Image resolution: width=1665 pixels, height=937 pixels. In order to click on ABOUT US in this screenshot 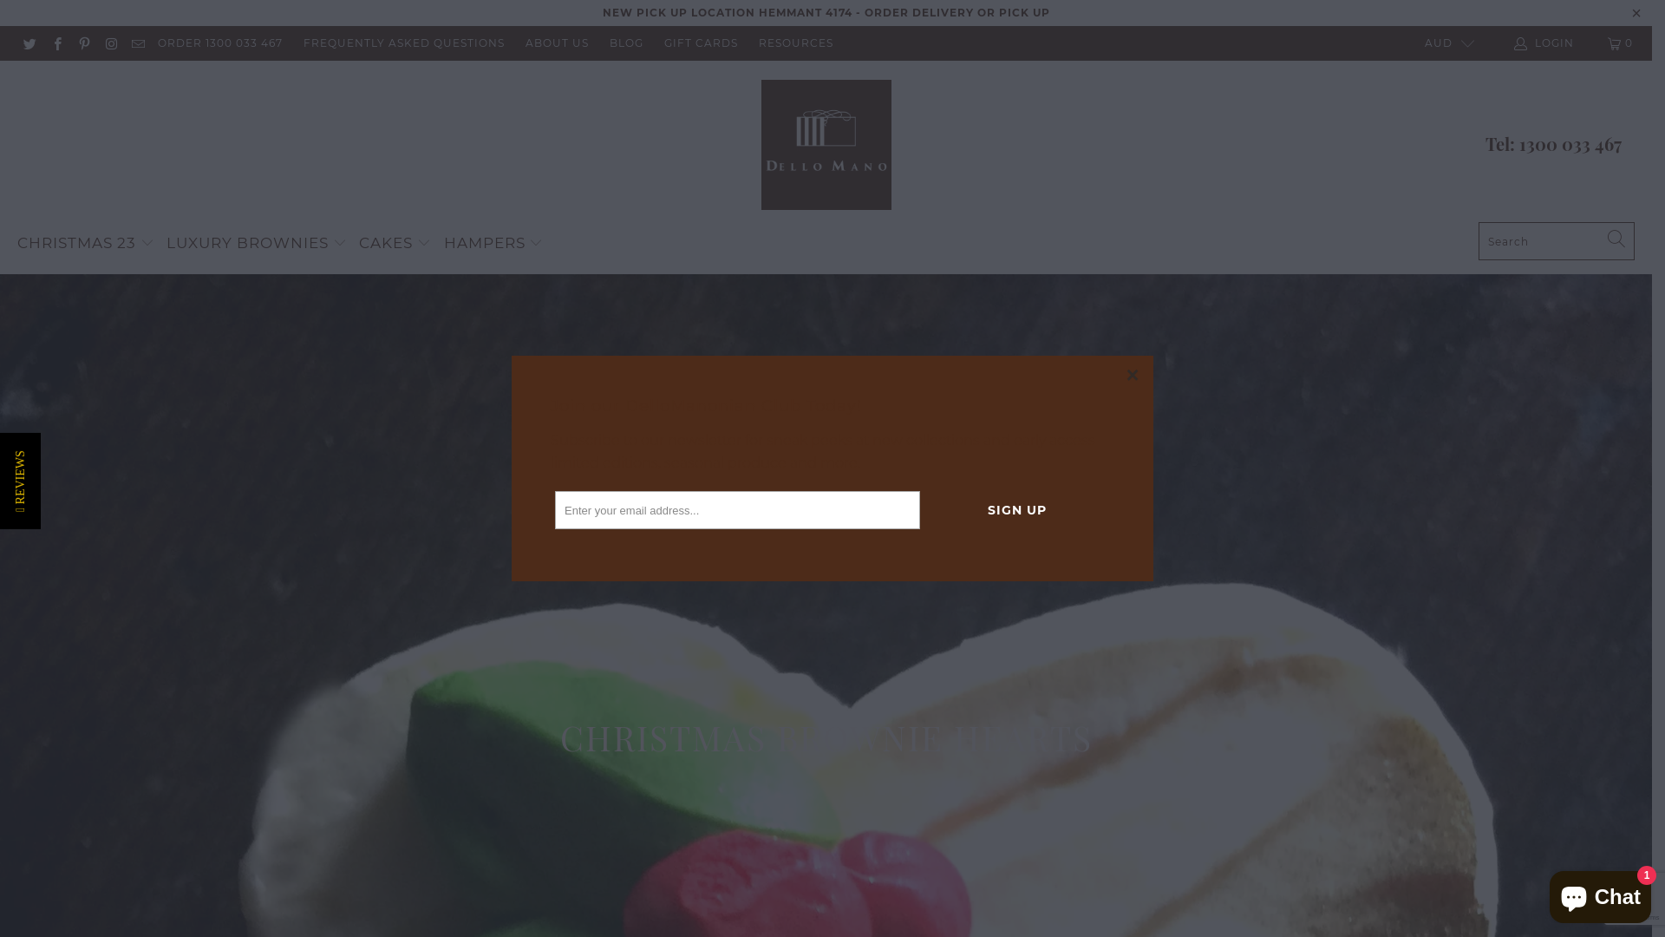, I will do `click(557, 43)`.